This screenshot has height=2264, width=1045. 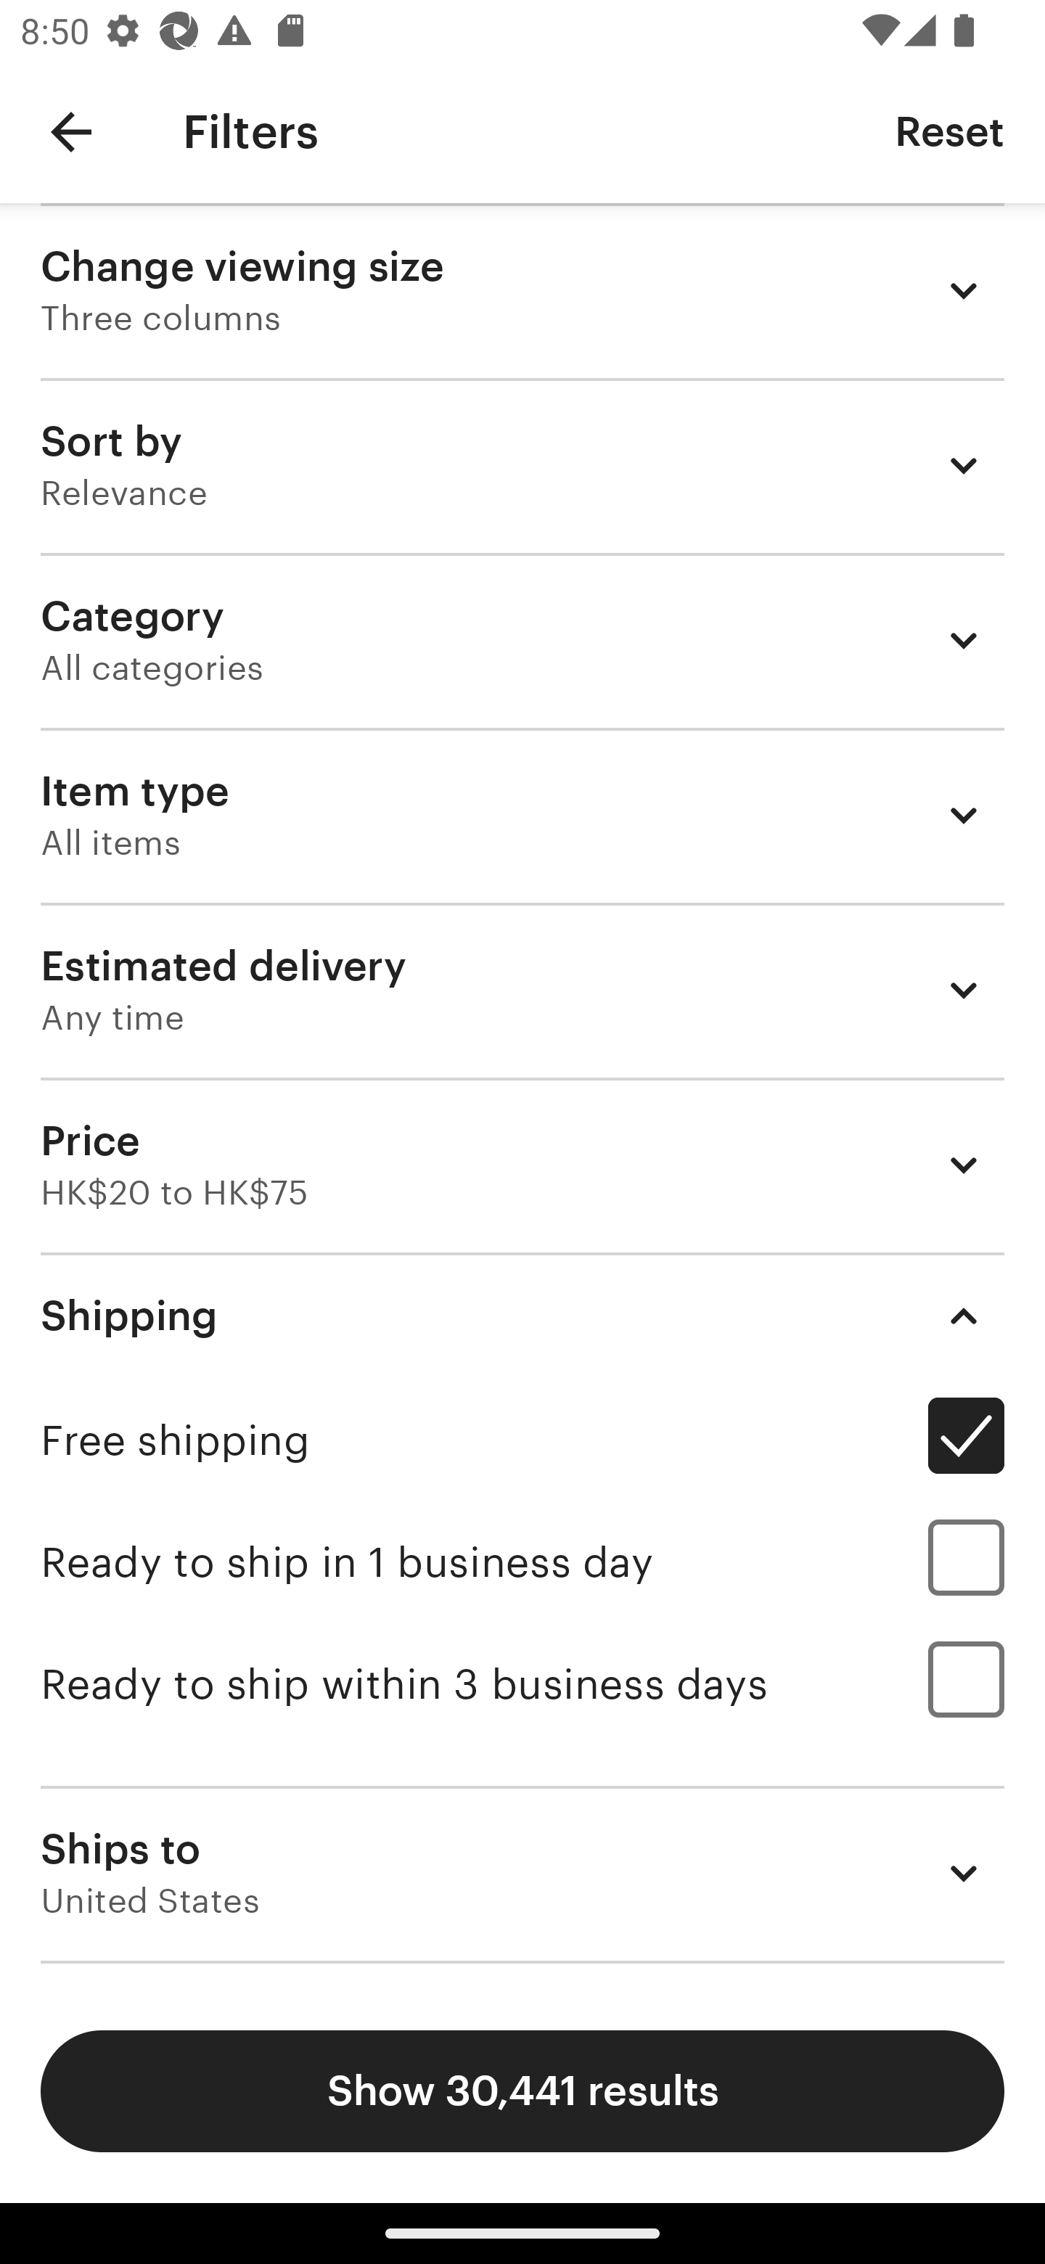 What do you see at coordinates (71, 132) in the screenshot?
I see `Navigate up` at bounding box center [71, 132].